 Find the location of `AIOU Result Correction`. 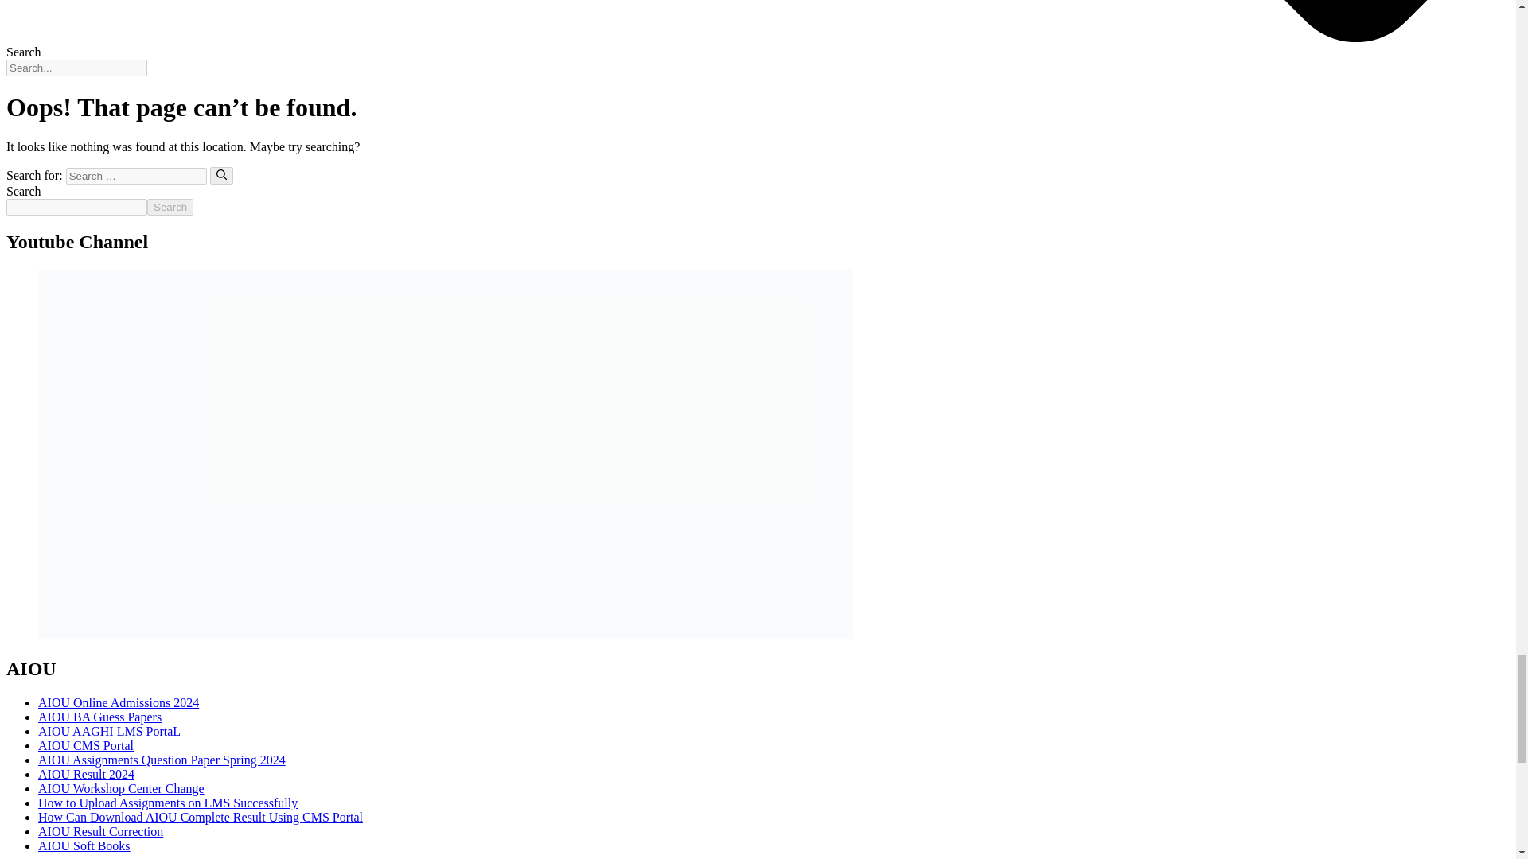

AIOU Result Correction is located at coordinates (100, 831).